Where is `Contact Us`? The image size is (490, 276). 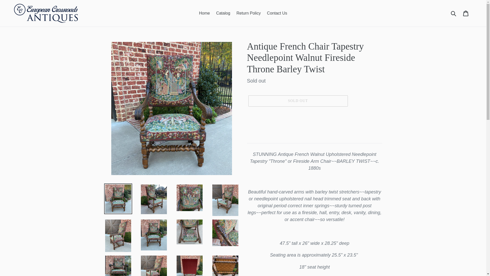 Contact Us is located at coordinates (277, 13).